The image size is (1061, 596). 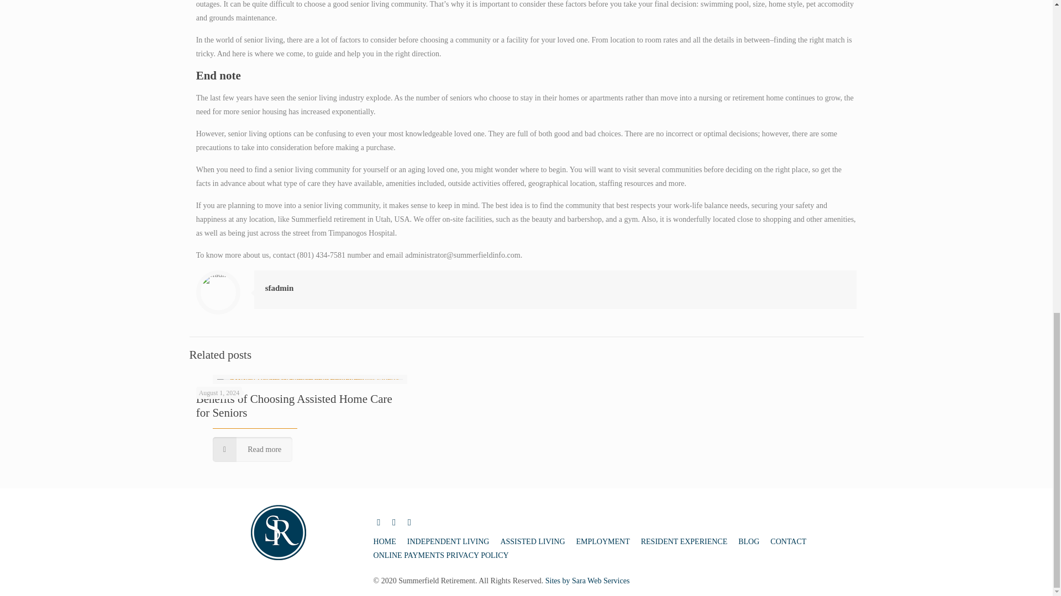 What do you see at coordinates (253, 449) in the screenshot?
I see `Read more` at bounding box center [253, 449].